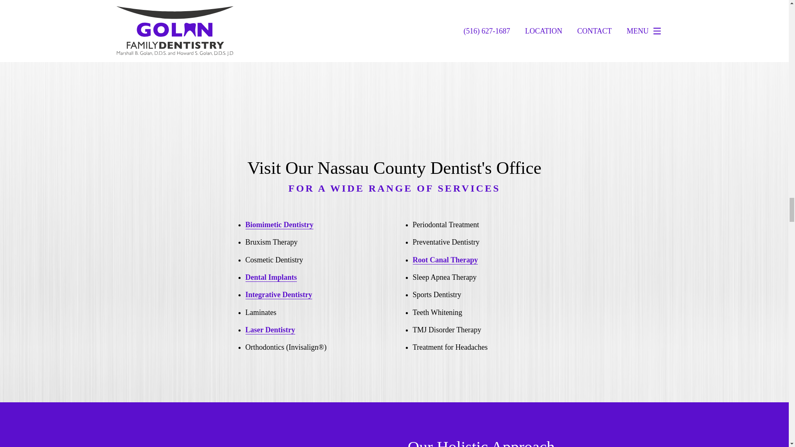 The image size is (795, 447). I want to click on Integrative Dentistry, so click(278, 295).